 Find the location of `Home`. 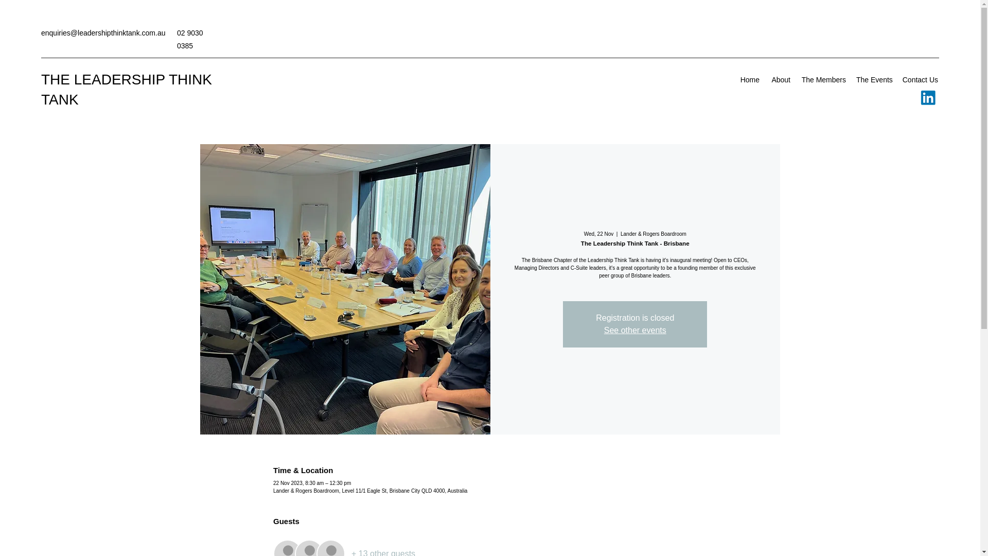

Home is located at coordinates (750, 79).